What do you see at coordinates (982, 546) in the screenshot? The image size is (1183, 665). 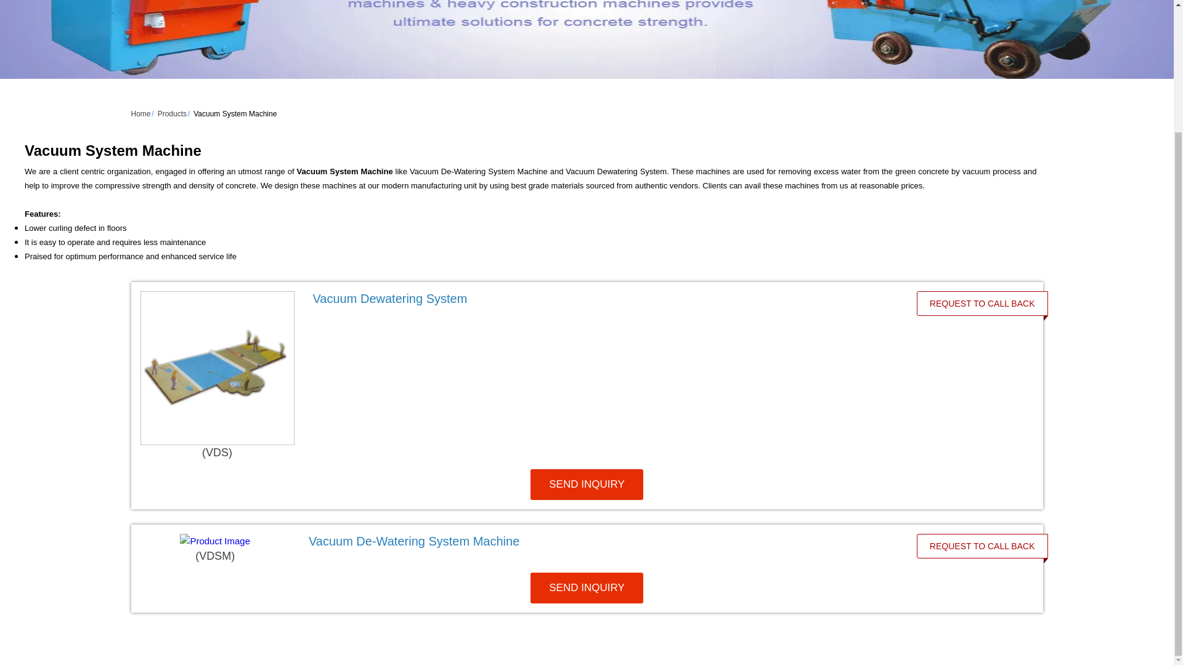 I see `REQUEST TO CALL BACK` at bounding box center [982, 546].